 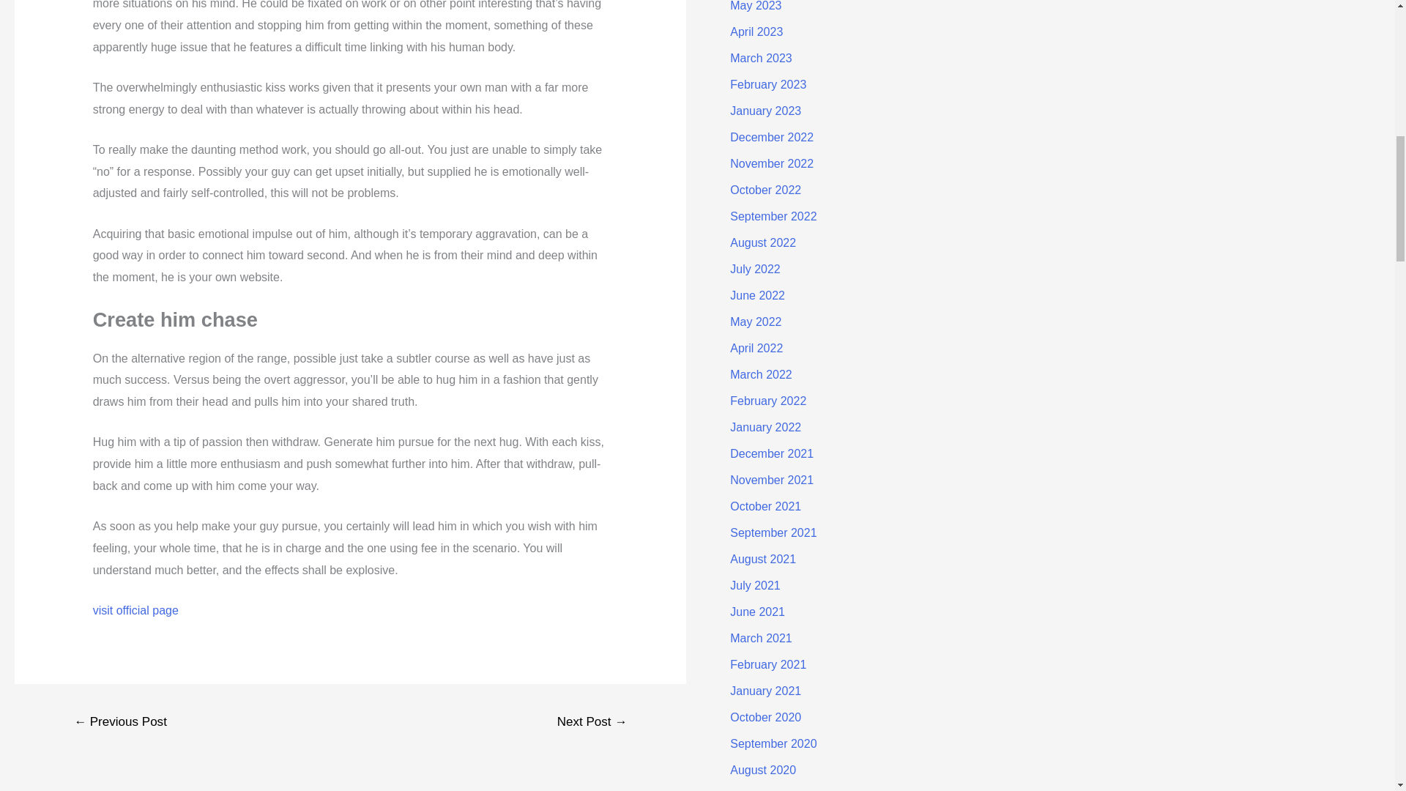 What do you see at coordinates (765, 505) in the screenshot?
I see `October 2021` at bounding box center [765, 505].